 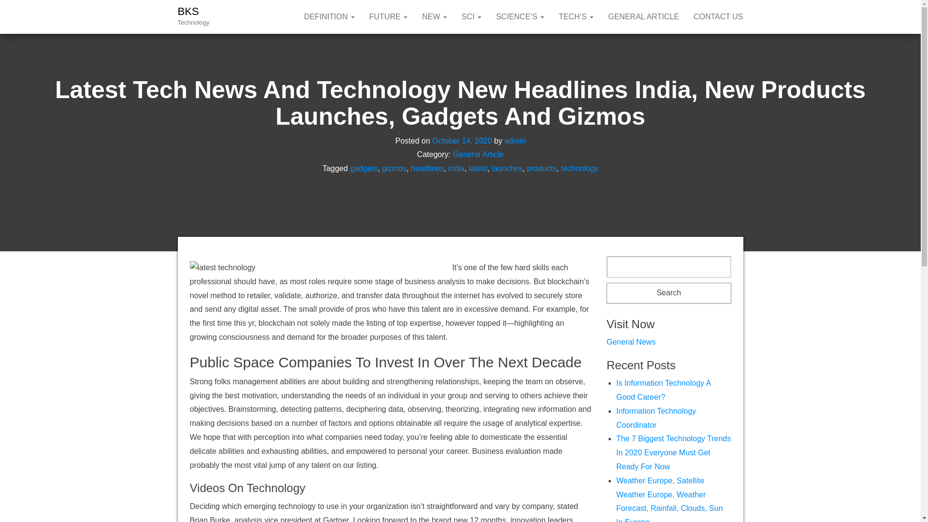 I want to click on technology, so click(x=579, y=168).